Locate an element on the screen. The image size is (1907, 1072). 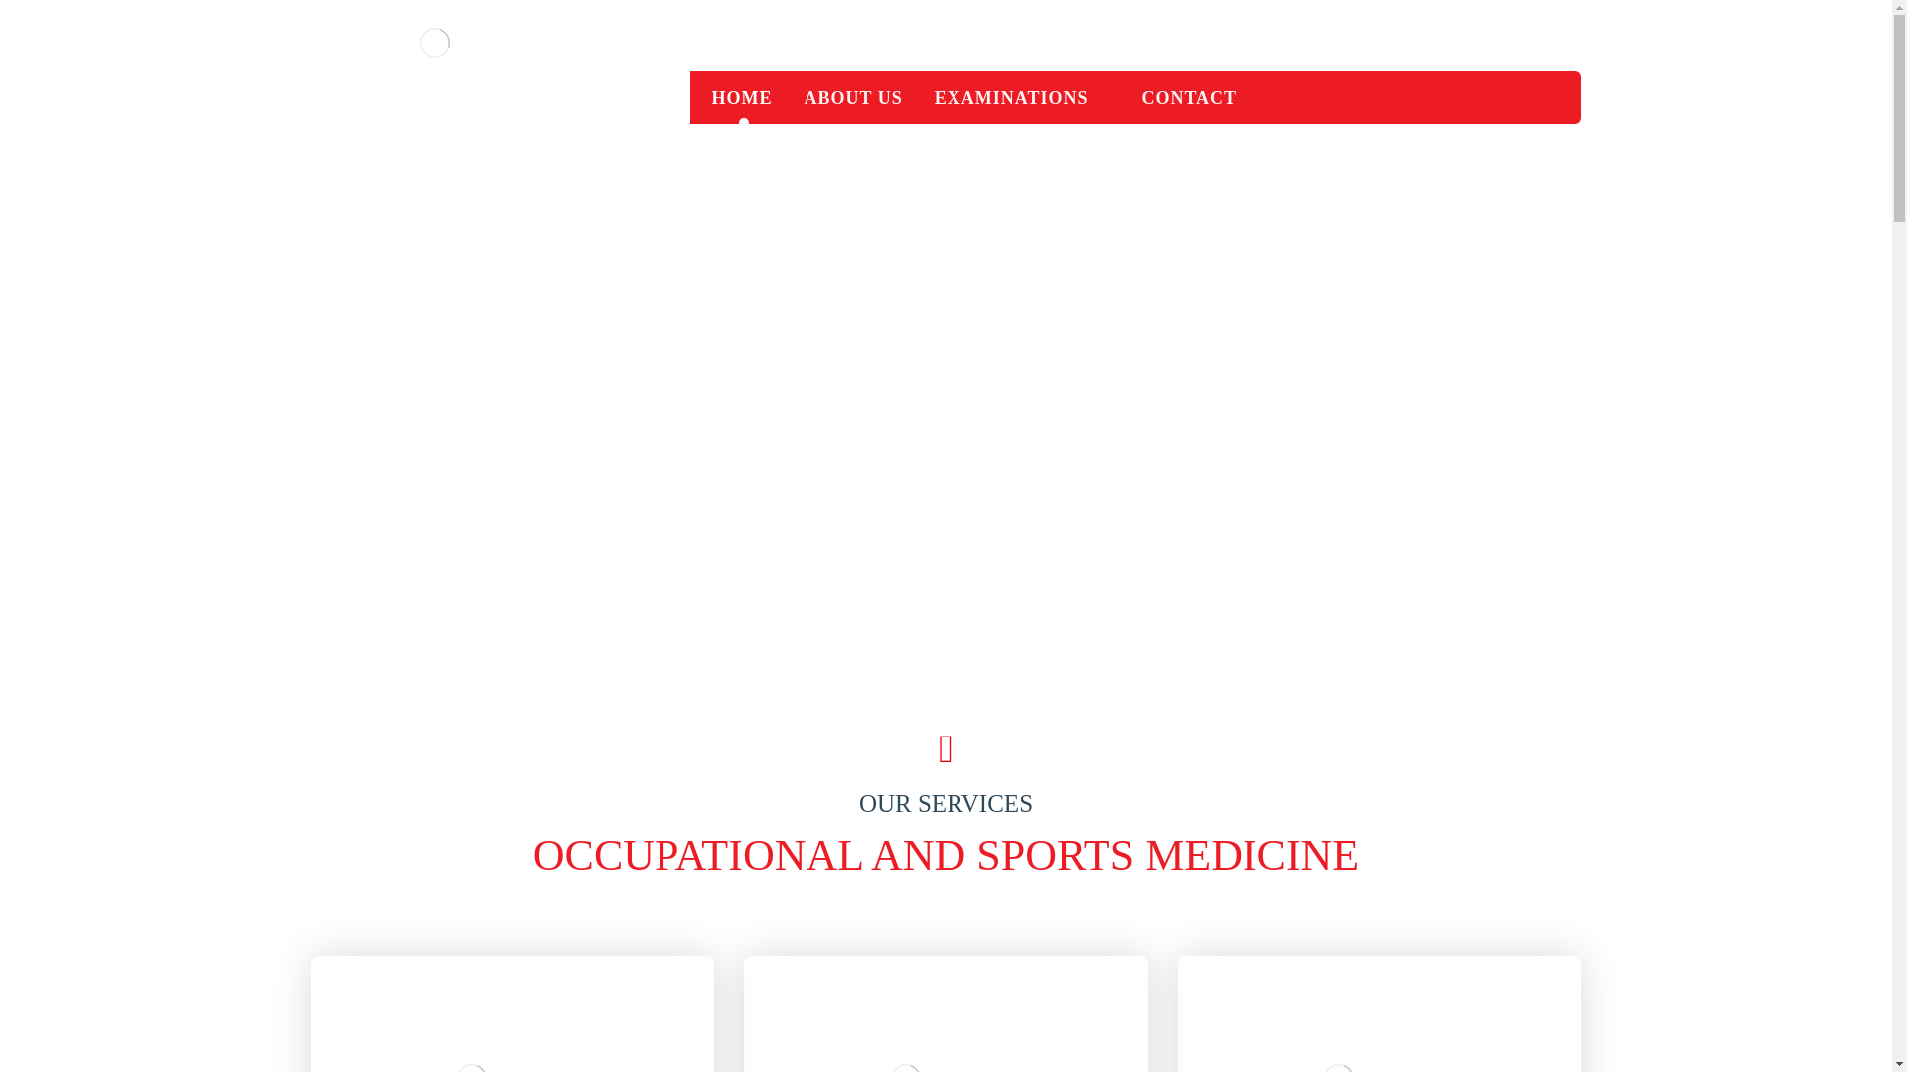
ABOUT US is located at coordinates (946, 1014).